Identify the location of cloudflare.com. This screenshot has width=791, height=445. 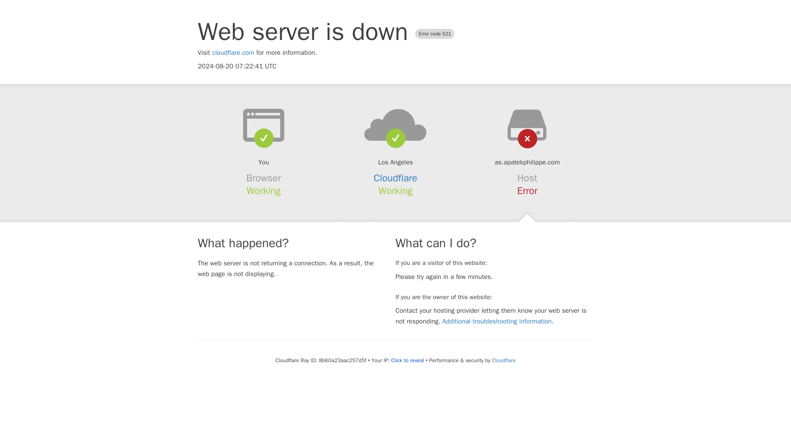
(233, 53).